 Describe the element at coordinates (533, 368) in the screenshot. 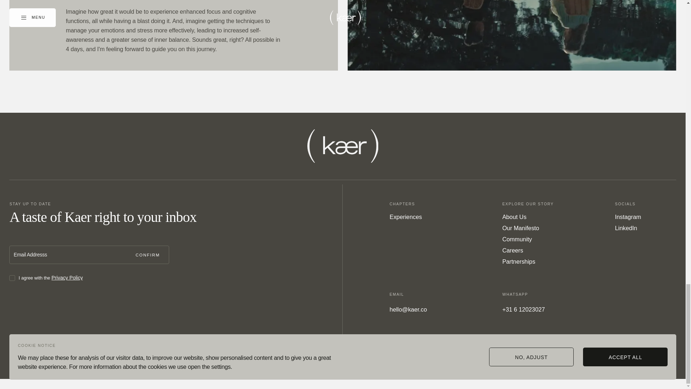

I see `COOKIE PREFERENCES` at that location.